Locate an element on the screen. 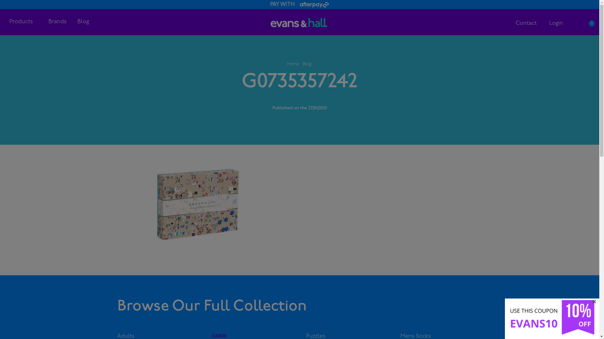 The width and height of the screenshot is (604, 339). Blog is located at coordinates (83, 22).